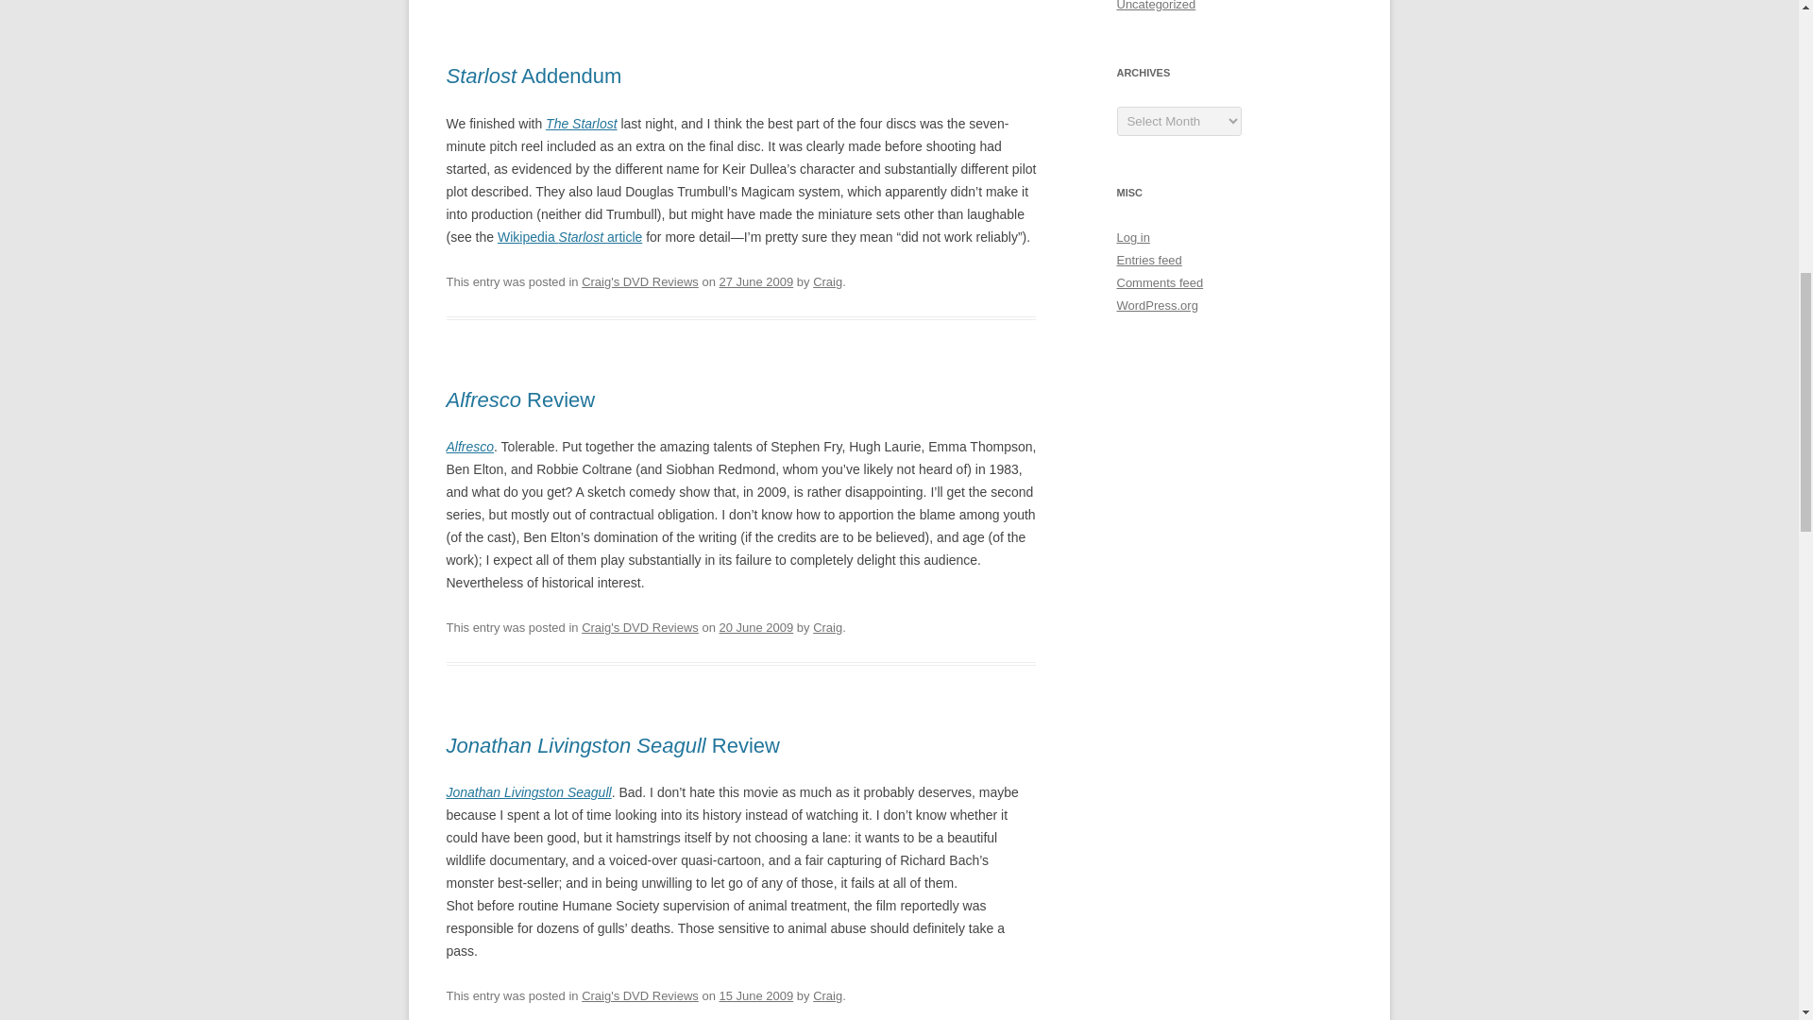  I want to click on 20 June 2009, so click(756, 627).